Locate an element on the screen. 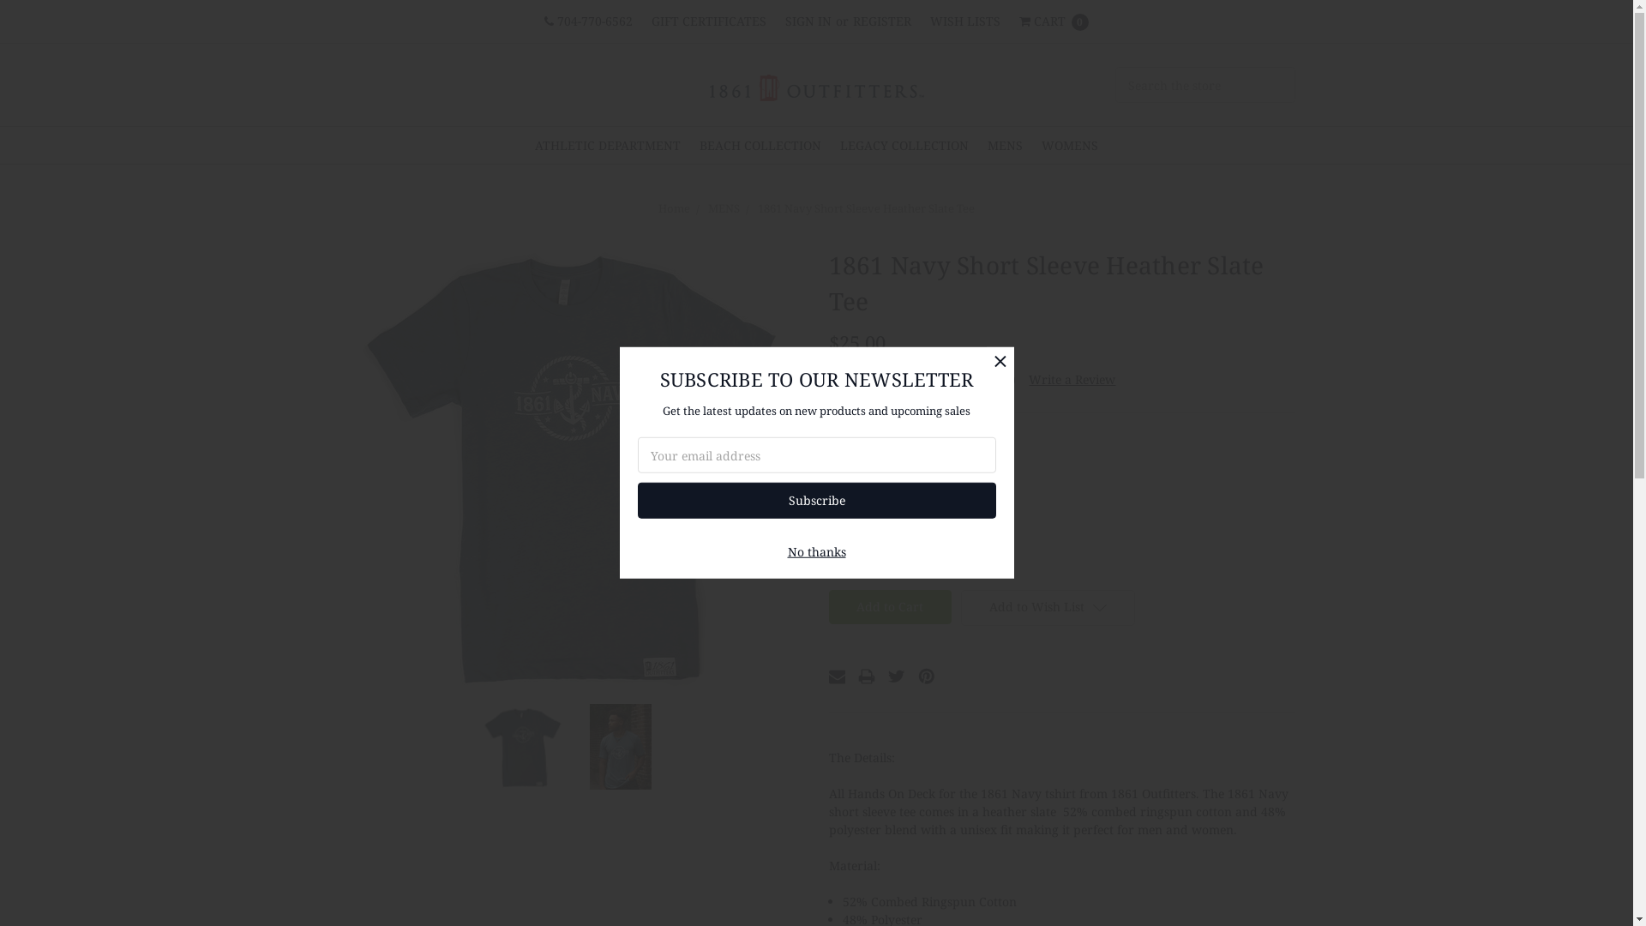 This screenshot has width=1646, height=926. REGISTER is located at coordinates (881, 21).